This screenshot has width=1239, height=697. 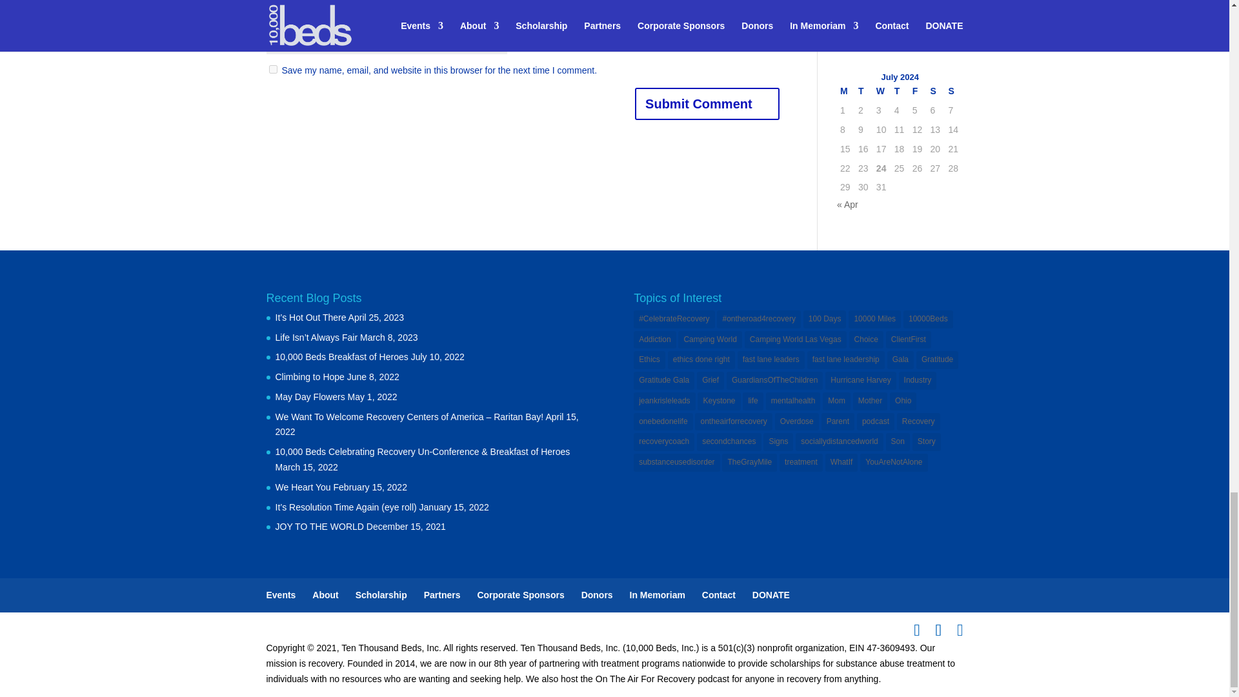 What do you see at coordinates (272, 70) in the screenshot?
I see `yes` at bounding box center [272, 70].